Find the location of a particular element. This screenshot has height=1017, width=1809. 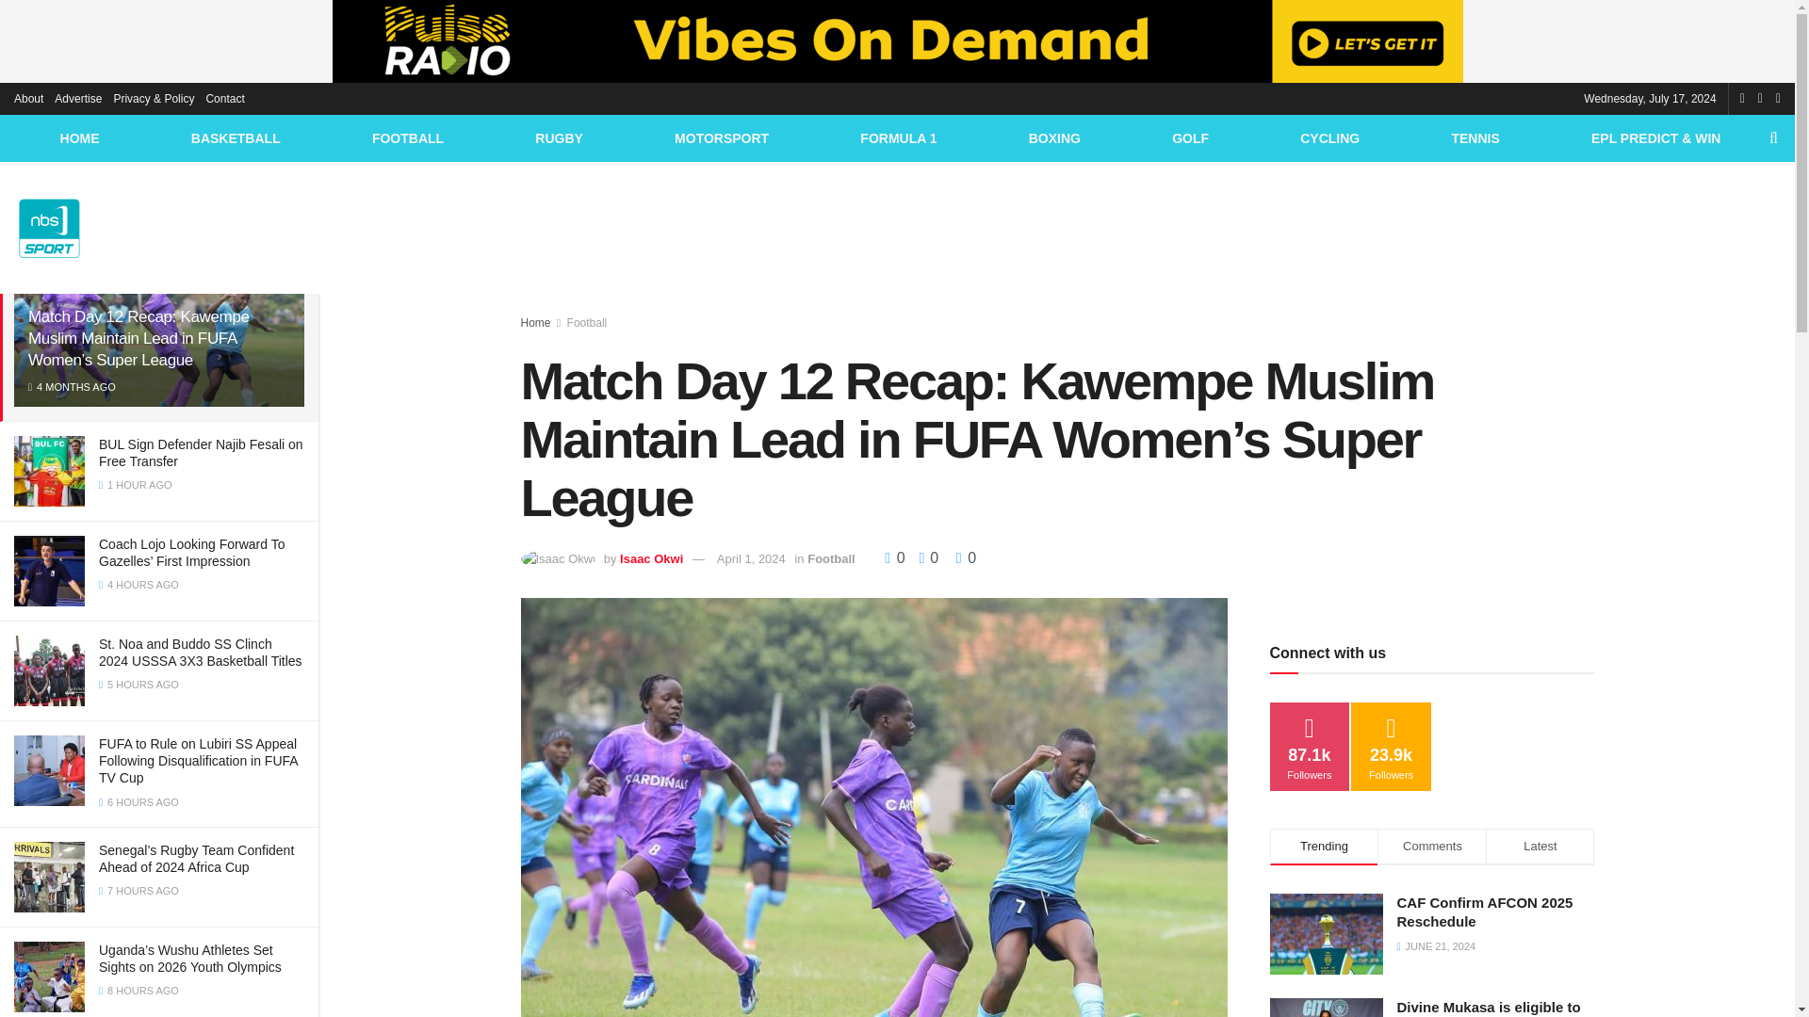

BOXING is located at coordinates (1053, 137).